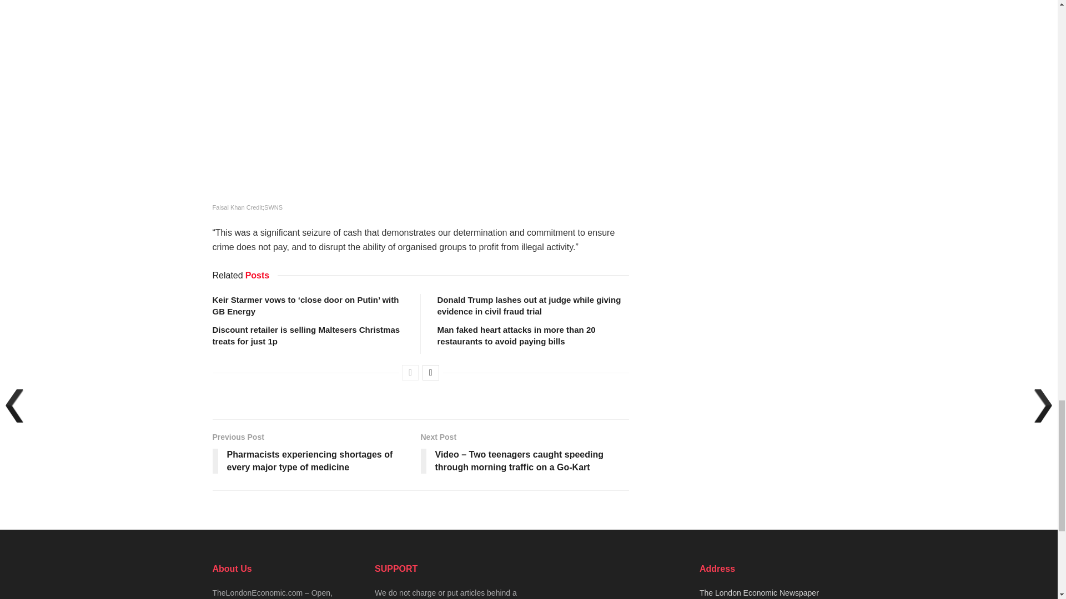 This screenshot has height=599, width=1066. I want to click on Next, so click(431, 372).